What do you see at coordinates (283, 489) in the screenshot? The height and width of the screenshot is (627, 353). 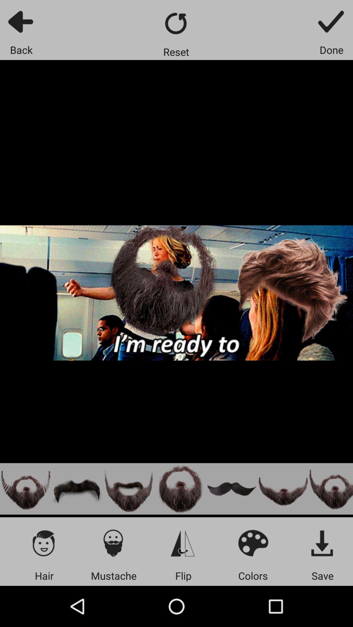 I see `change the beard` at bounding box center [283, 489].